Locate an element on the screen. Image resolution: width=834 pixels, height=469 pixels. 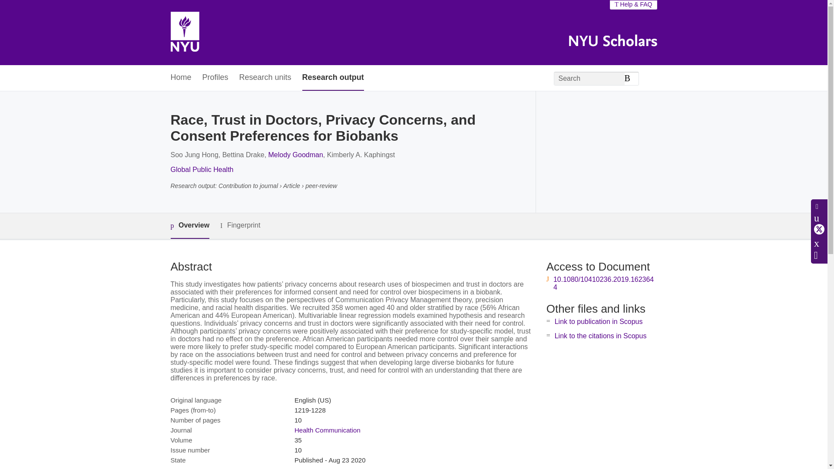
Research units is located at coordinates (265, 78).